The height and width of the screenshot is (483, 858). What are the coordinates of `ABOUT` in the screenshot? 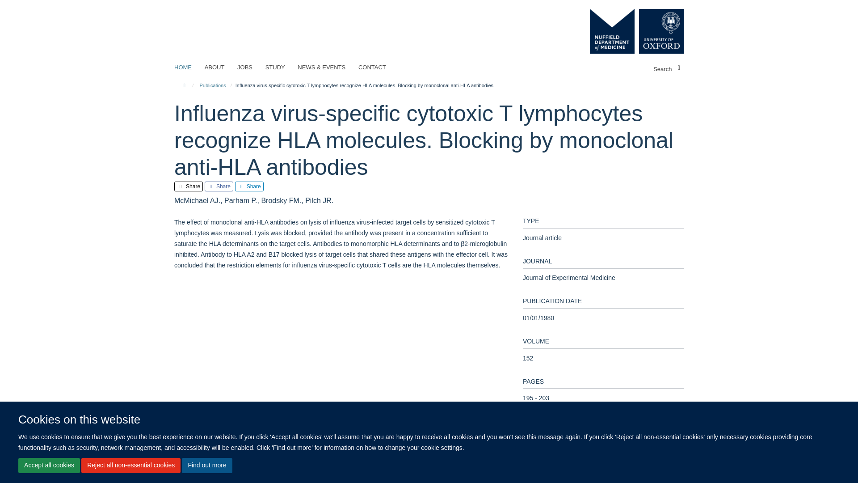 It's located at (220, 68).